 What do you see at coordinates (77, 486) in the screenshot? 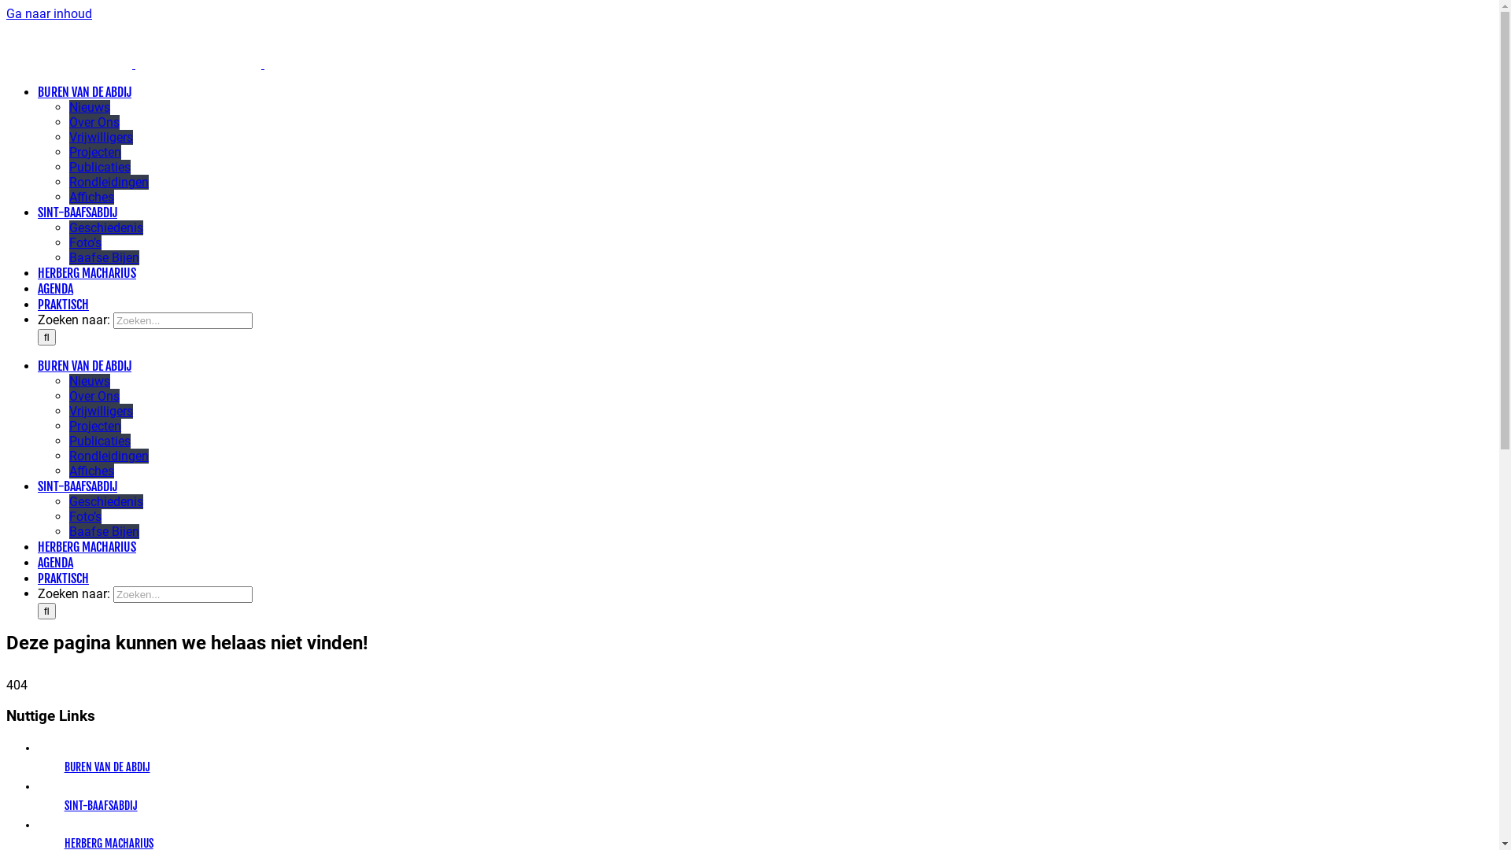
I see `SINT-BAAFSABDIJ` at bounding box center [77, 486].